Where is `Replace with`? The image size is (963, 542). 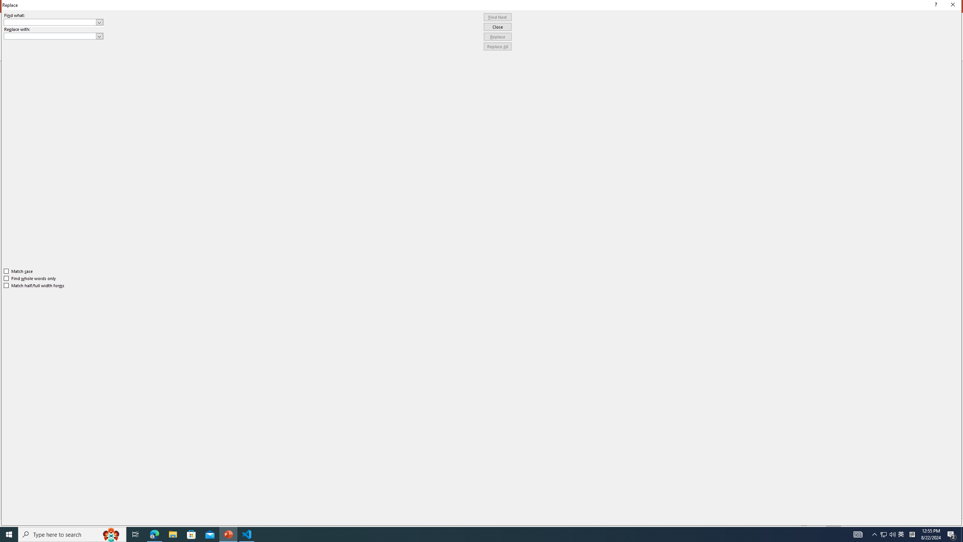 Replace with is located at coordinates (53, 36).